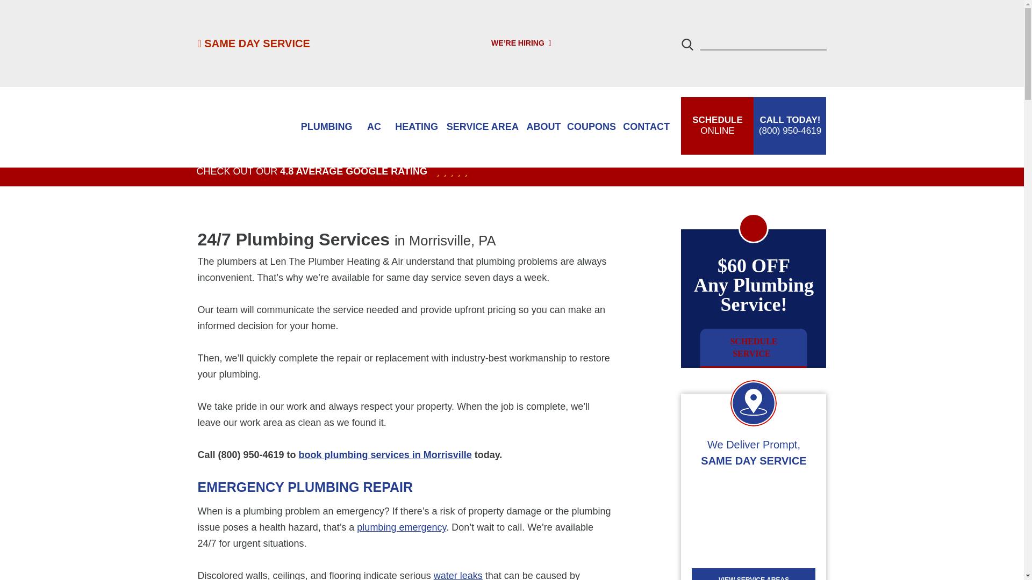  Describe the element at coordinates (754, 348) in the screenshot. I see `Save Today` at that location.